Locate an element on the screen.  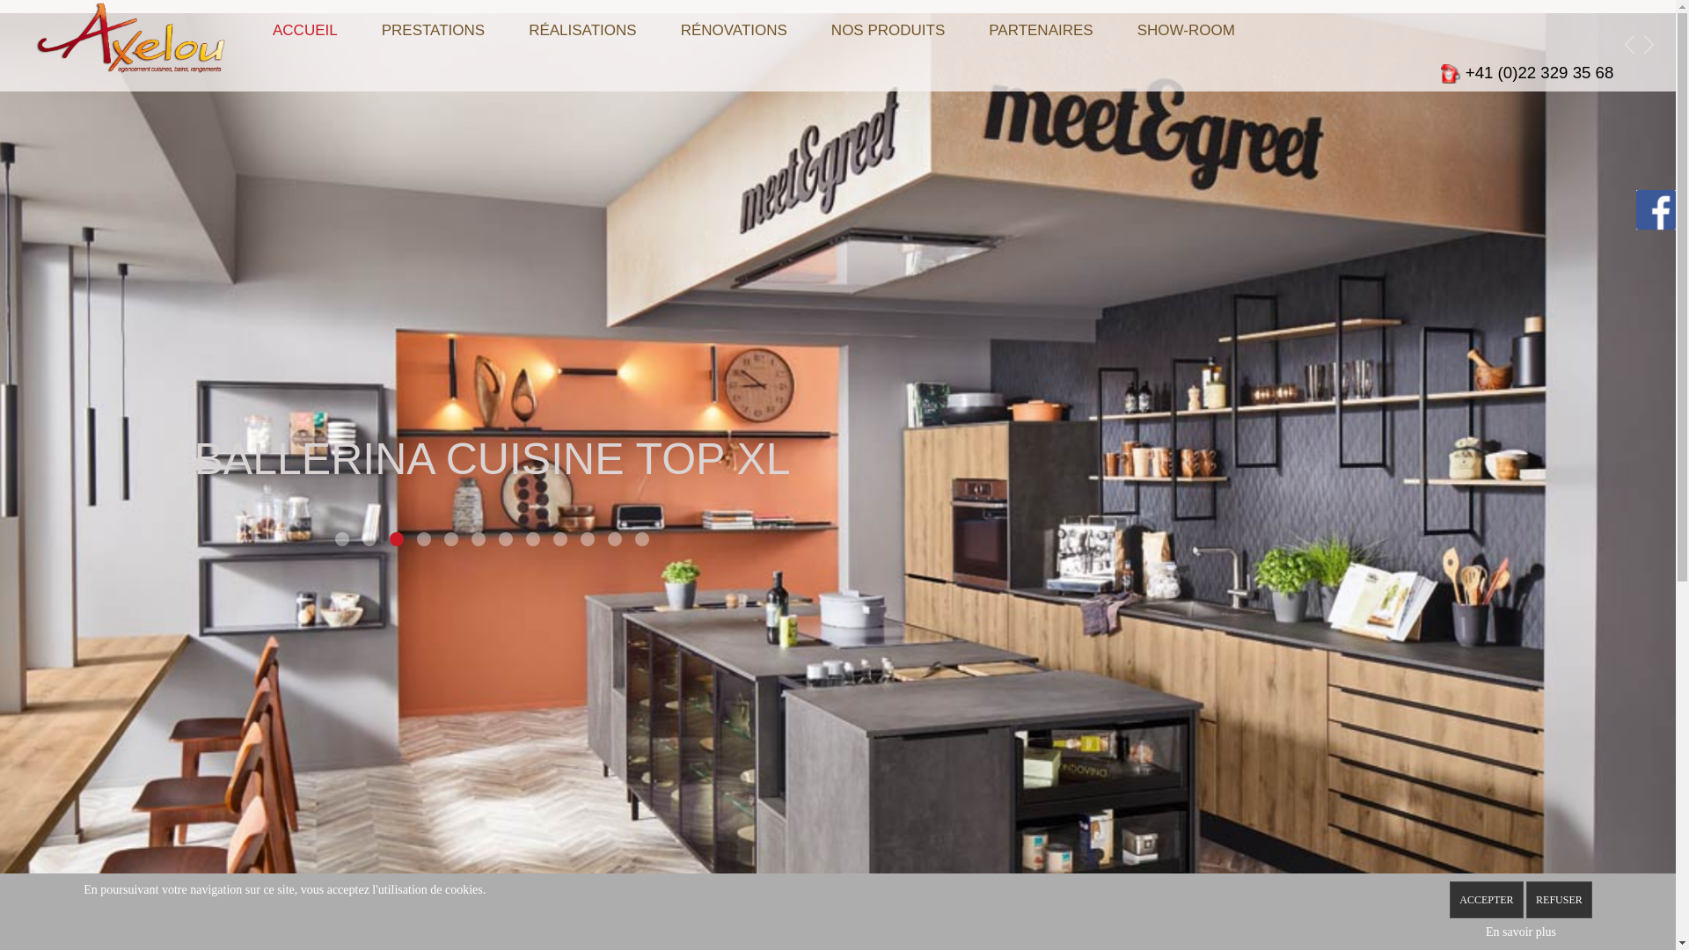
SHOW-ROOM is located at coordinates (1186, 31).